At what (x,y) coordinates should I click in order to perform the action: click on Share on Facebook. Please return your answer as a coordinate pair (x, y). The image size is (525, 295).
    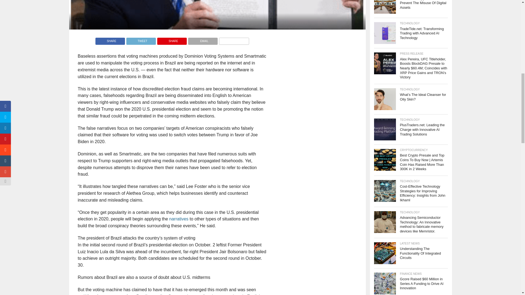
    Looking at the image, I should click on (110, 40).